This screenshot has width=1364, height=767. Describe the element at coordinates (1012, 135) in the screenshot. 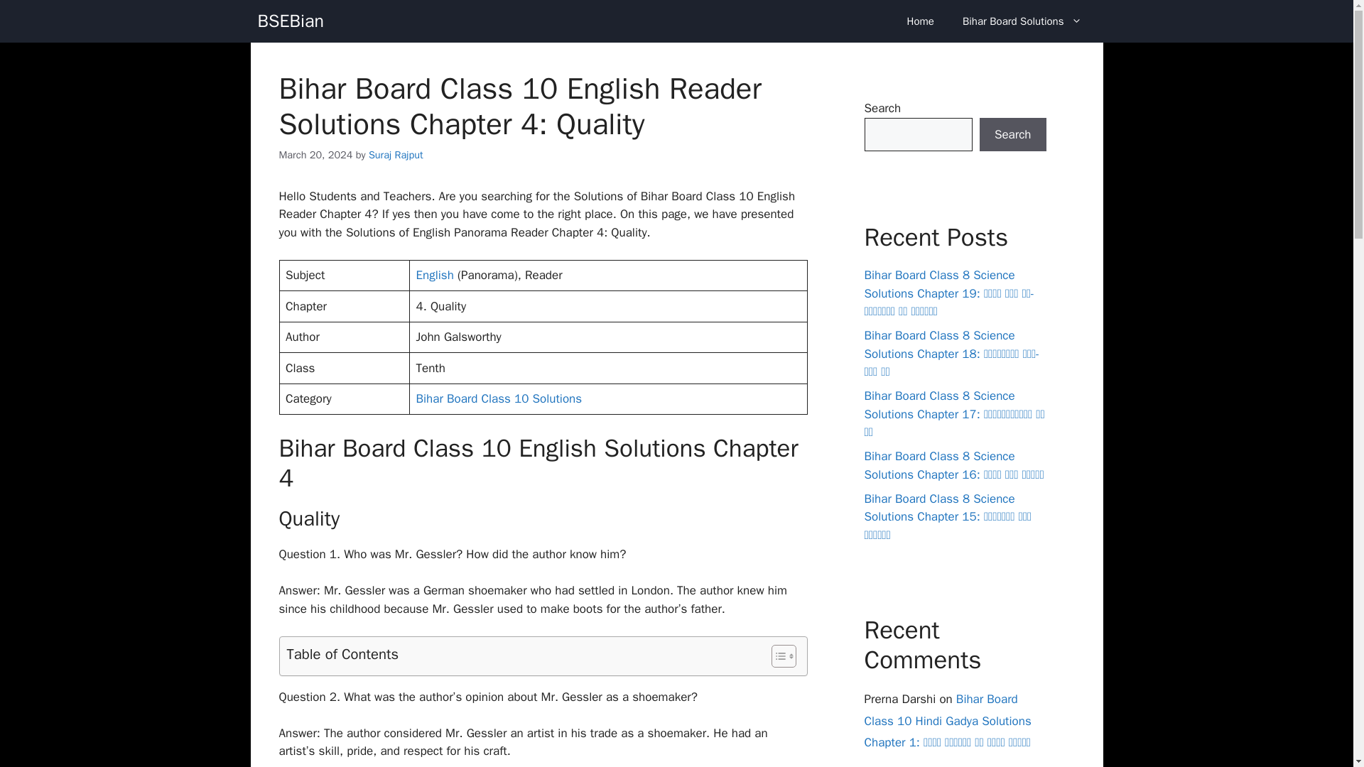

I see `Search` at that location.